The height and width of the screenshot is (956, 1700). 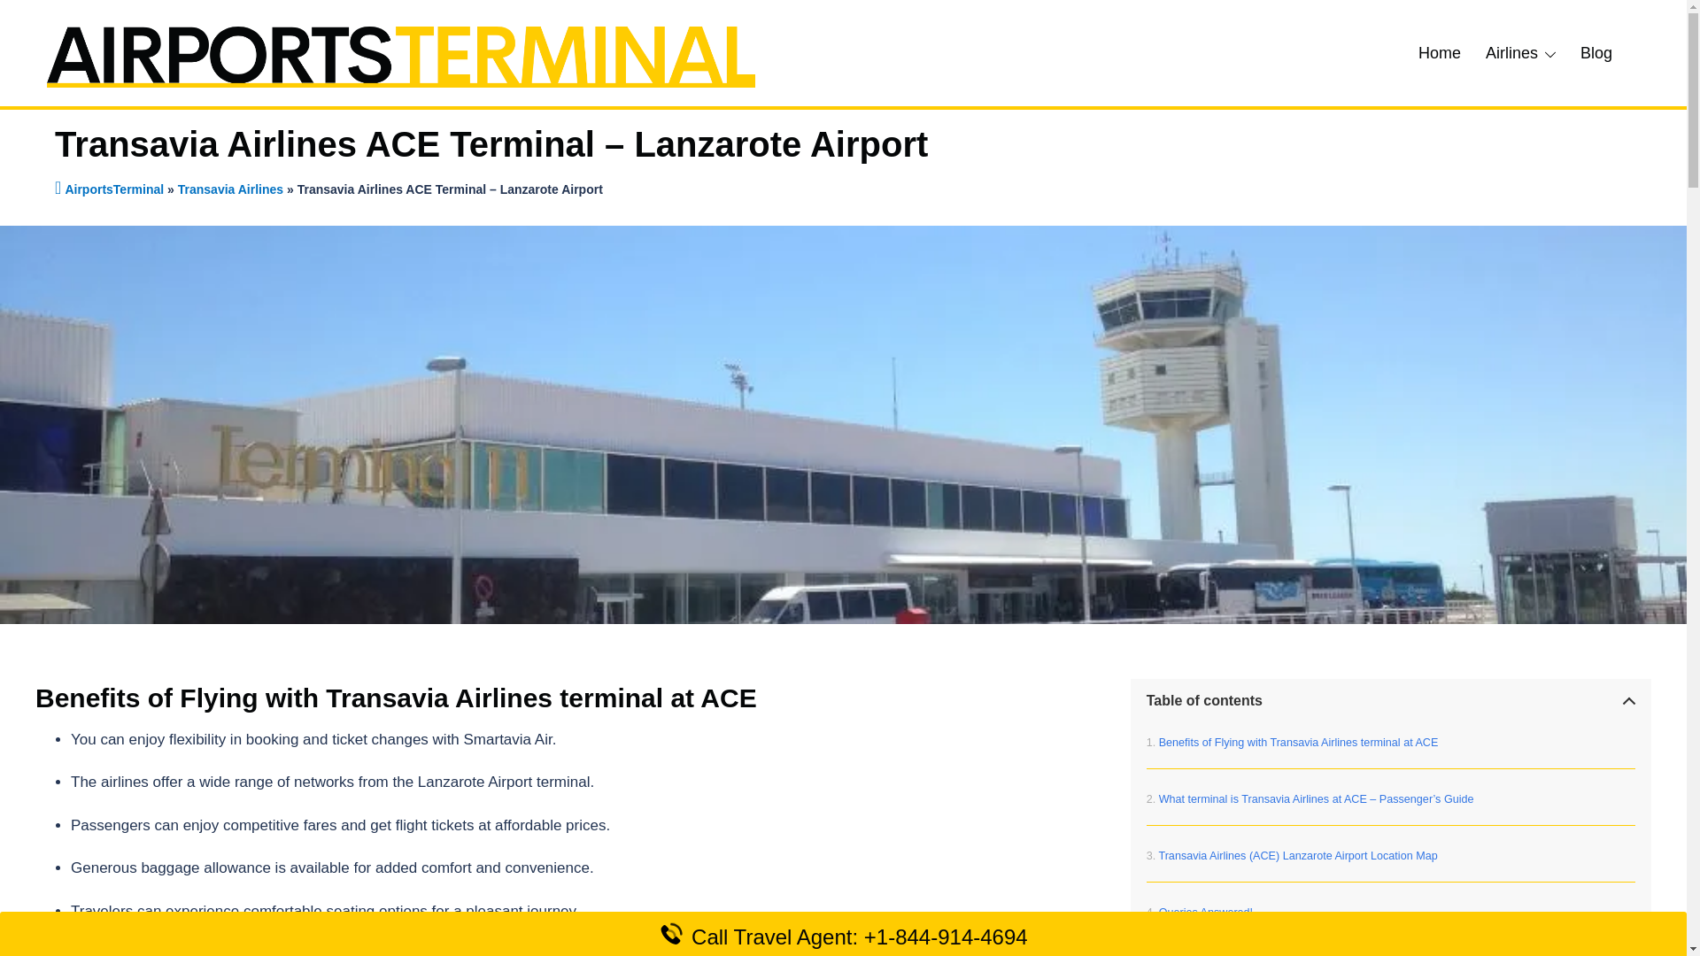 What do you see at coordinates (1512, 53) in the screenshot?
I see `Airlines` at bounding box center [1512, 53].